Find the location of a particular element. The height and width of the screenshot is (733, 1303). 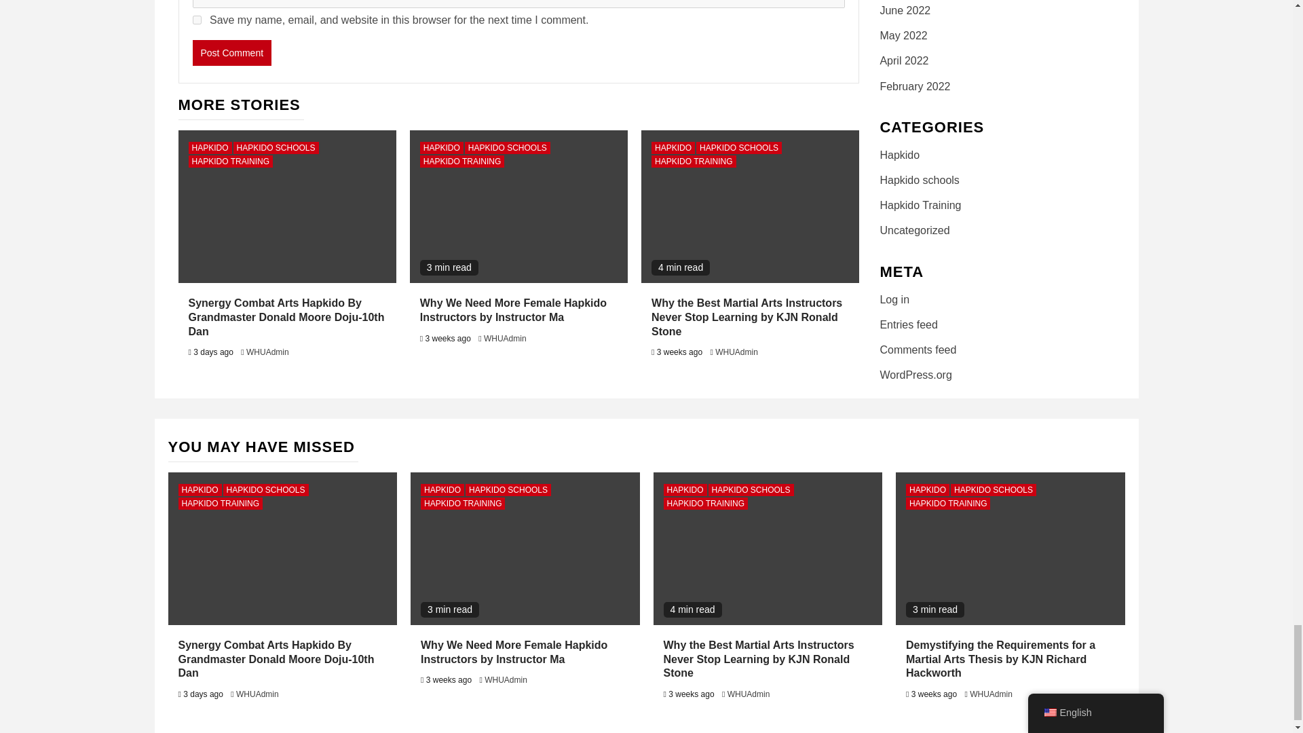

WHUAdmin is located at coordinates (267, 352).